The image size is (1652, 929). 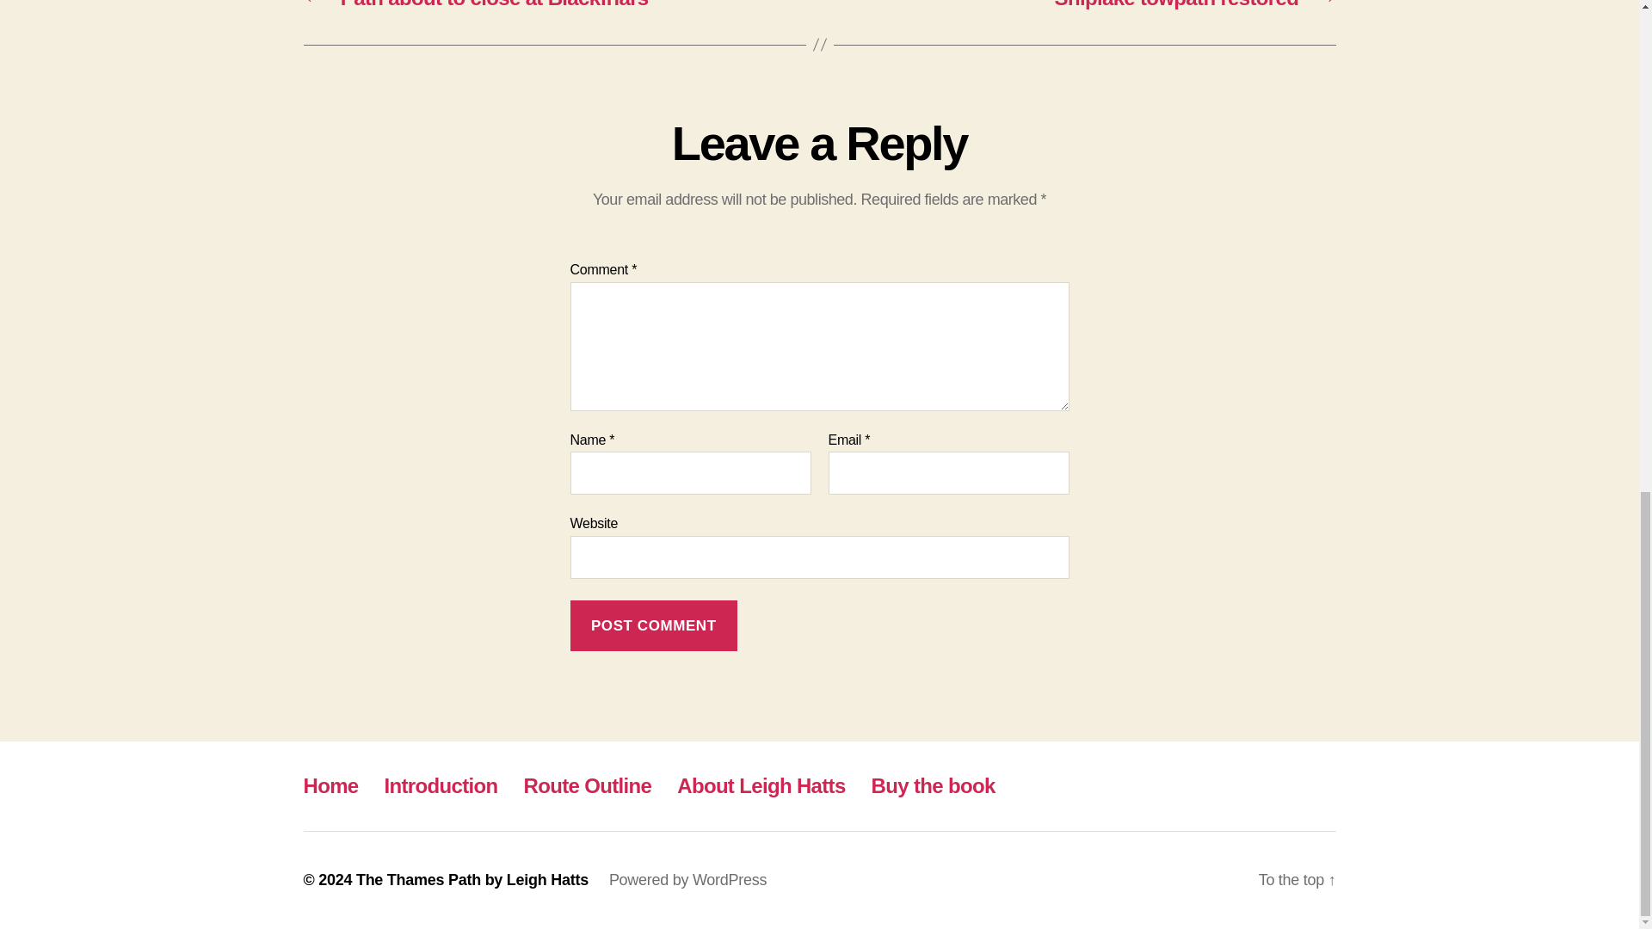 I want to click on About Leigh Hatts, so click(x=761, y=784).